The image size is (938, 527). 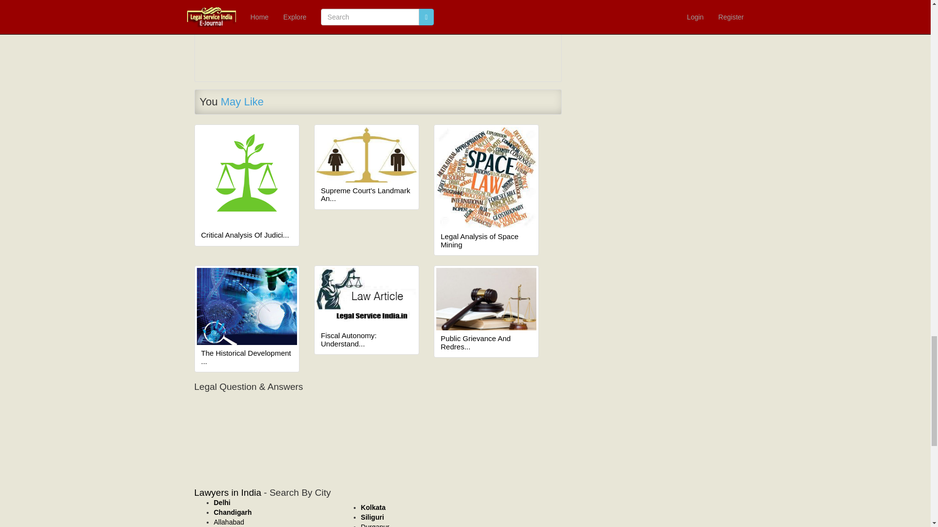 I want to click on Critical Analysis Of Judici..., so click(x=247, y=235).